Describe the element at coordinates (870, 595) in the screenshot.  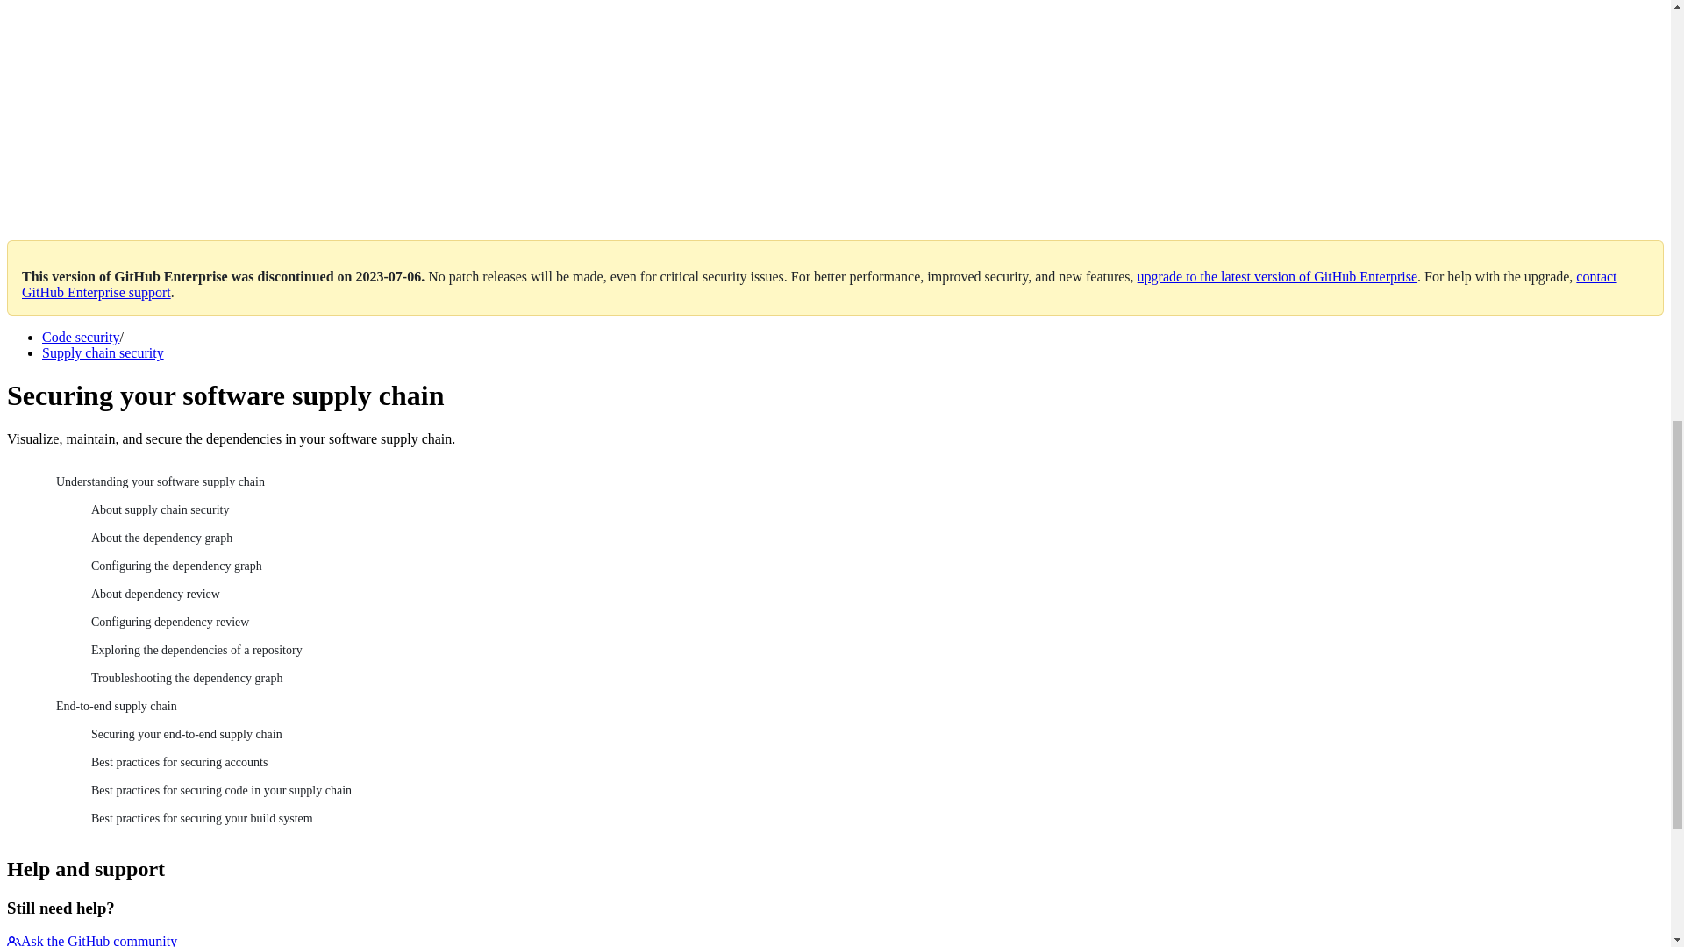
I see `About dependency review` at that location.